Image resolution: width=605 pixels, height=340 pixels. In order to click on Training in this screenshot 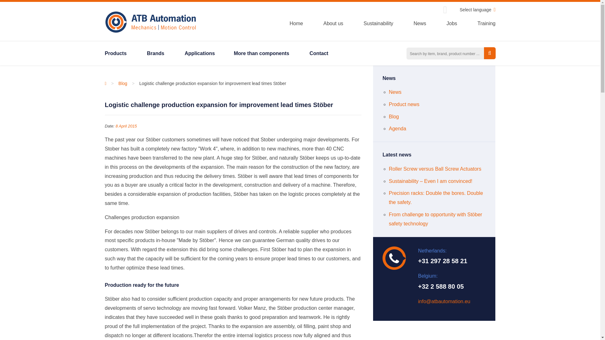, I will do `click(486, 23)`.